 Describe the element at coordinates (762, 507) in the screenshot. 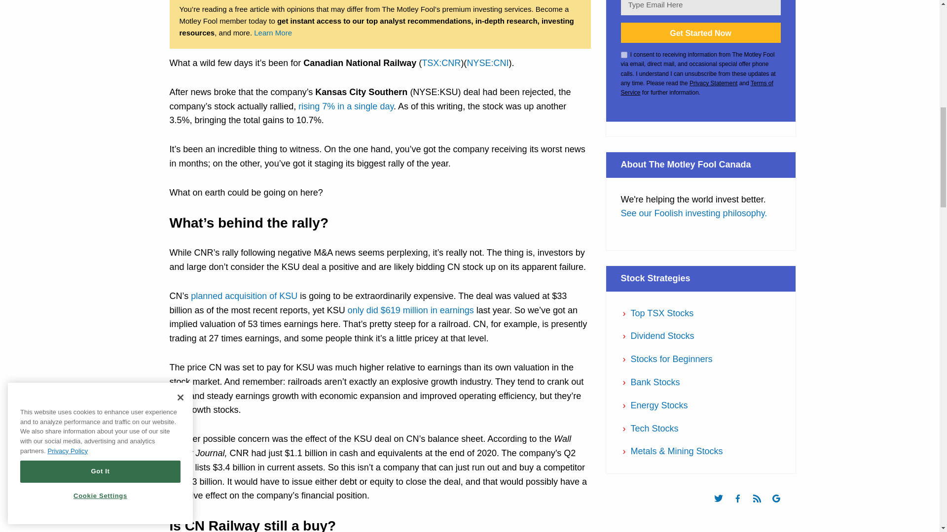

I see `Subscribe to our feed` at that location.